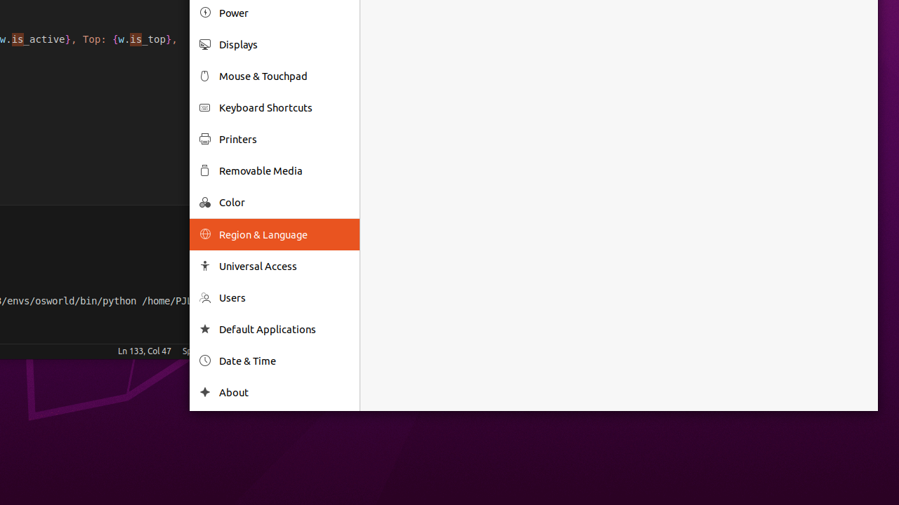  I want to click on Printers, so click(284, 139).